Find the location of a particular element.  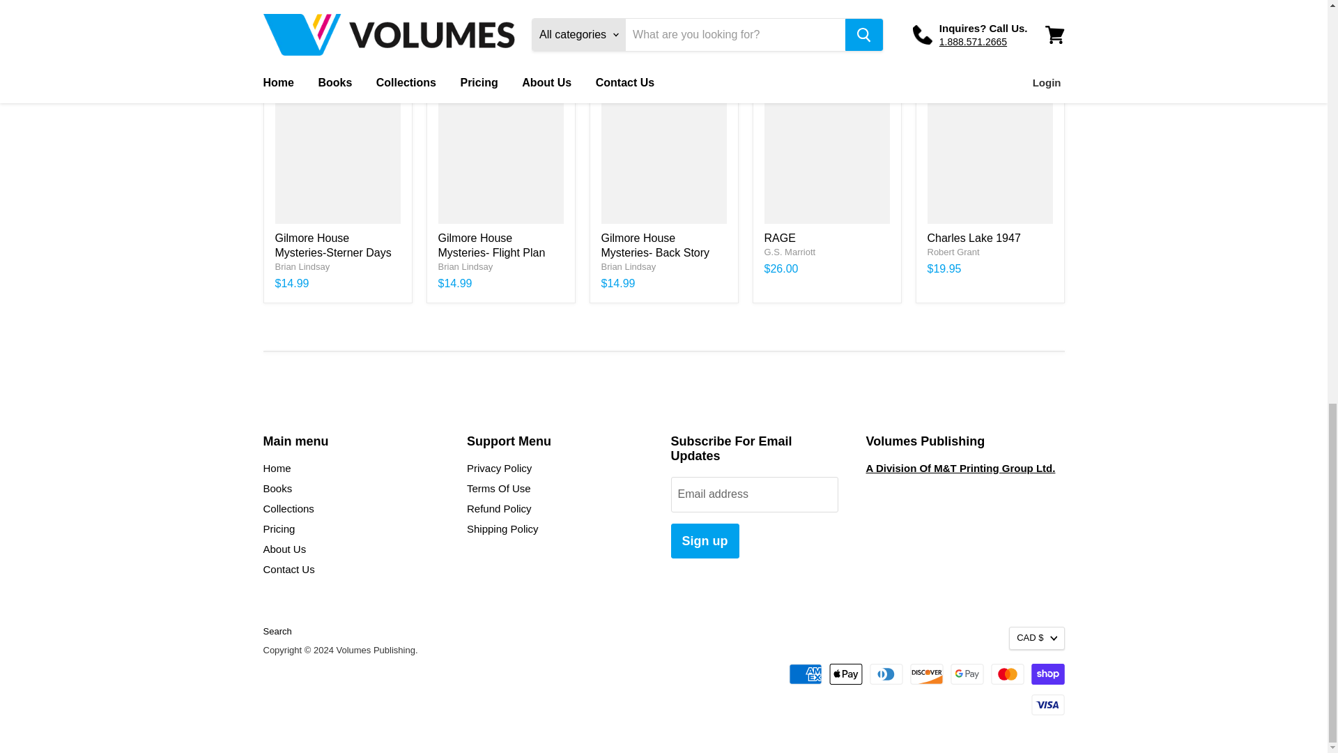

G.S. Marriott is located at coordinates (789, 252).